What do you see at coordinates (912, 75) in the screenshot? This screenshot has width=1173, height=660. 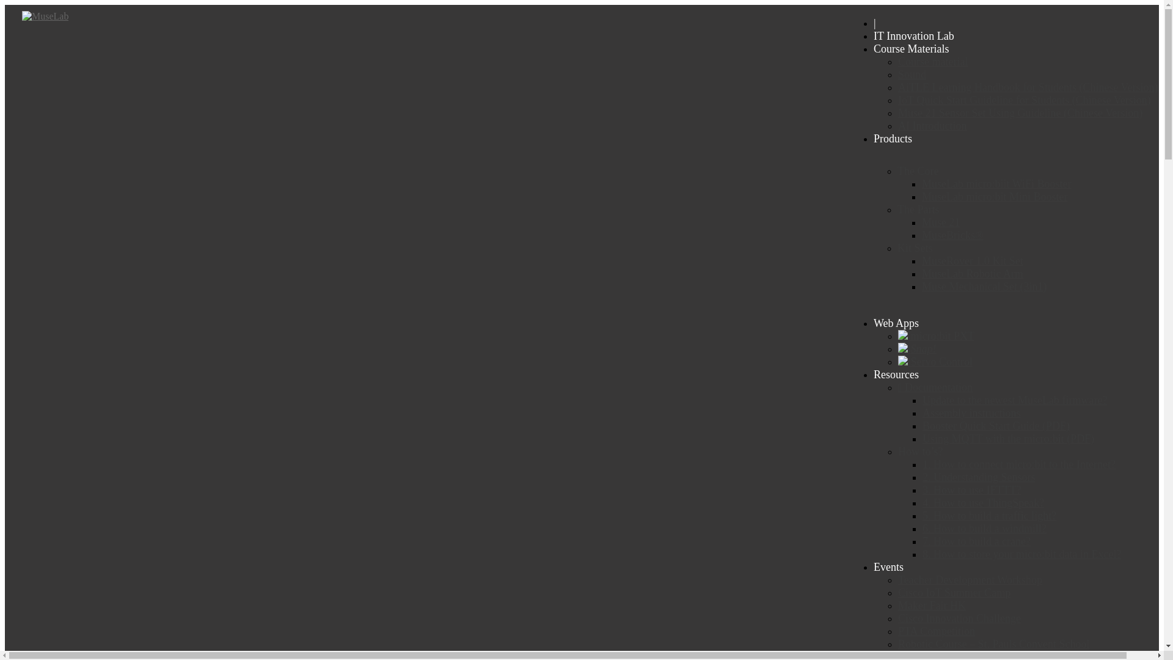 I see `Sound` at bounding box center [912, 75].